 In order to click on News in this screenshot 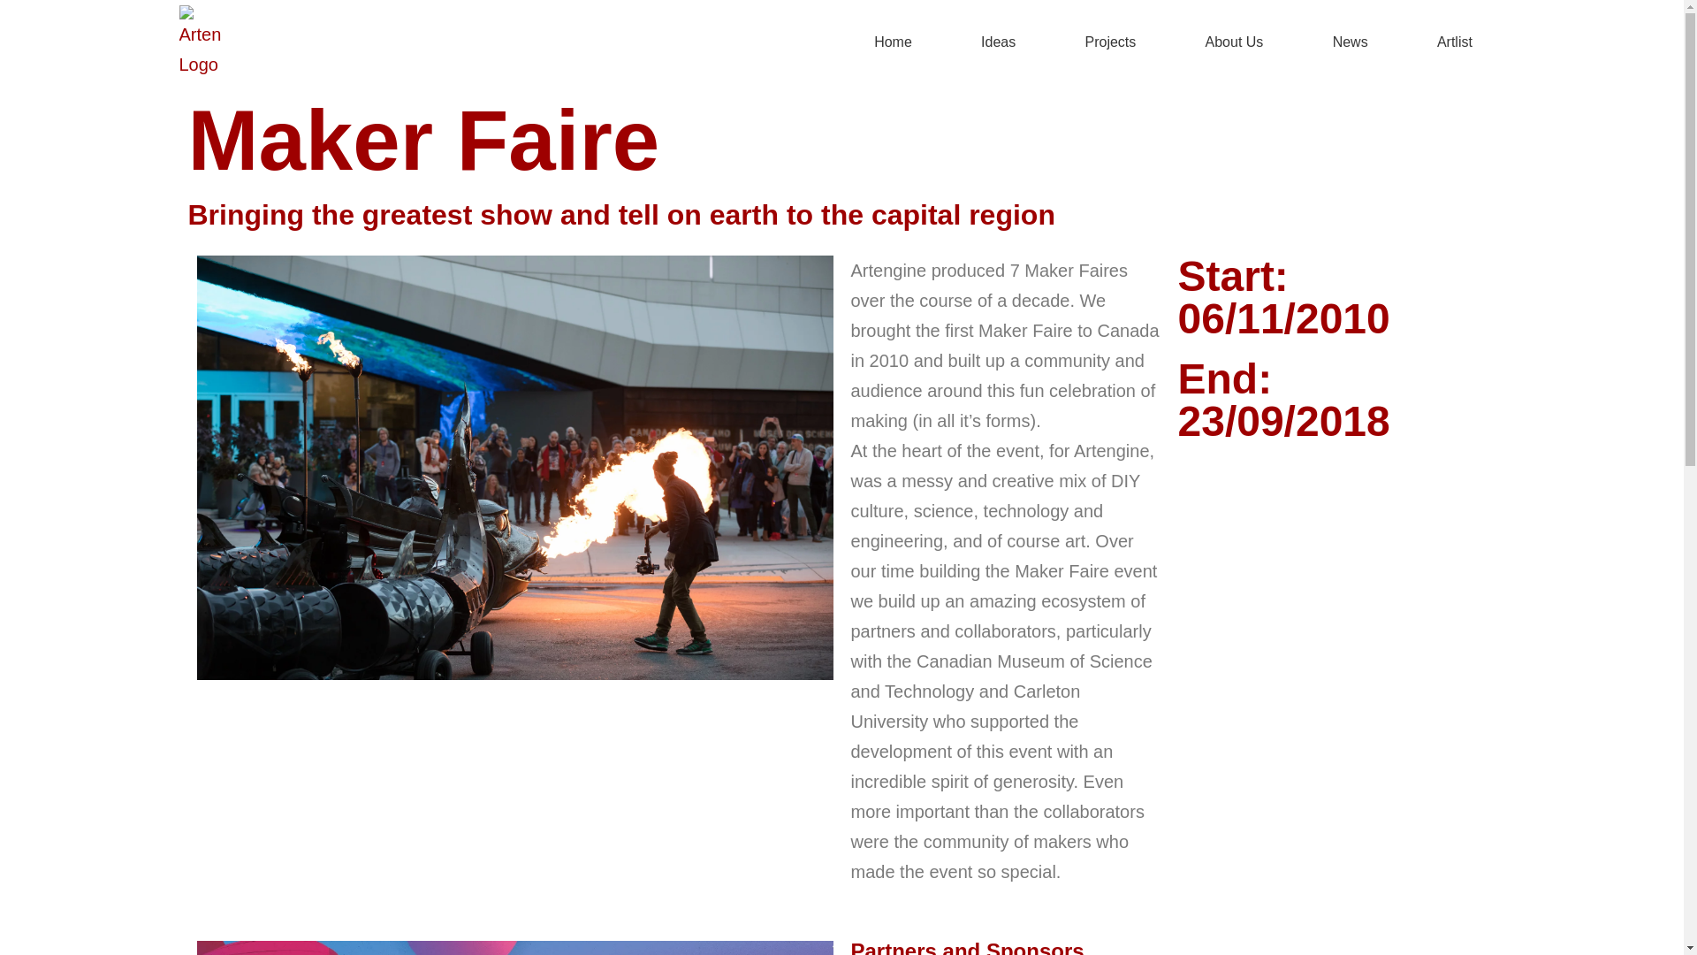, I will do `click(1351, 42)`.